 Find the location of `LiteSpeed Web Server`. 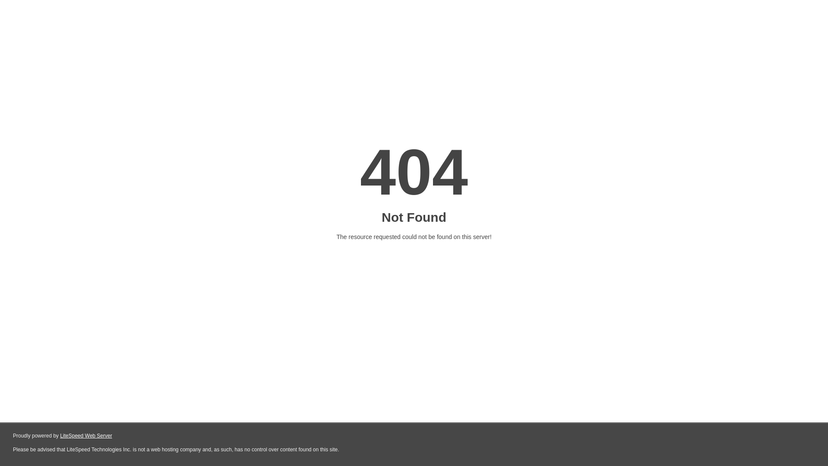

LiteSpeed Web Server is located at coordinates (85, 436).